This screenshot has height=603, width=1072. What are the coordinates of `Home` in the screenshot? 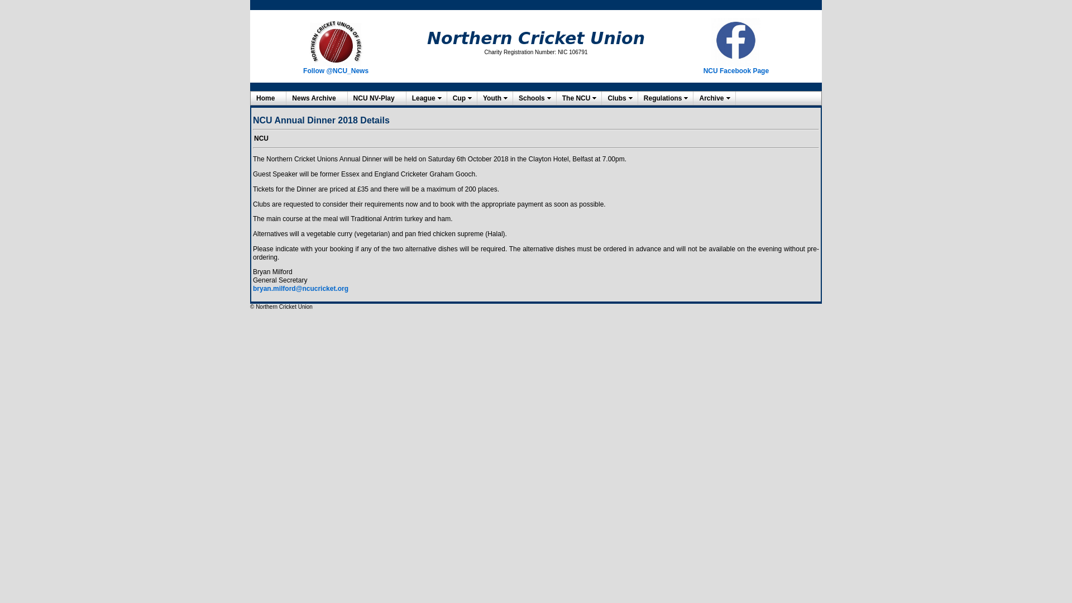 It's located at (268, 98).